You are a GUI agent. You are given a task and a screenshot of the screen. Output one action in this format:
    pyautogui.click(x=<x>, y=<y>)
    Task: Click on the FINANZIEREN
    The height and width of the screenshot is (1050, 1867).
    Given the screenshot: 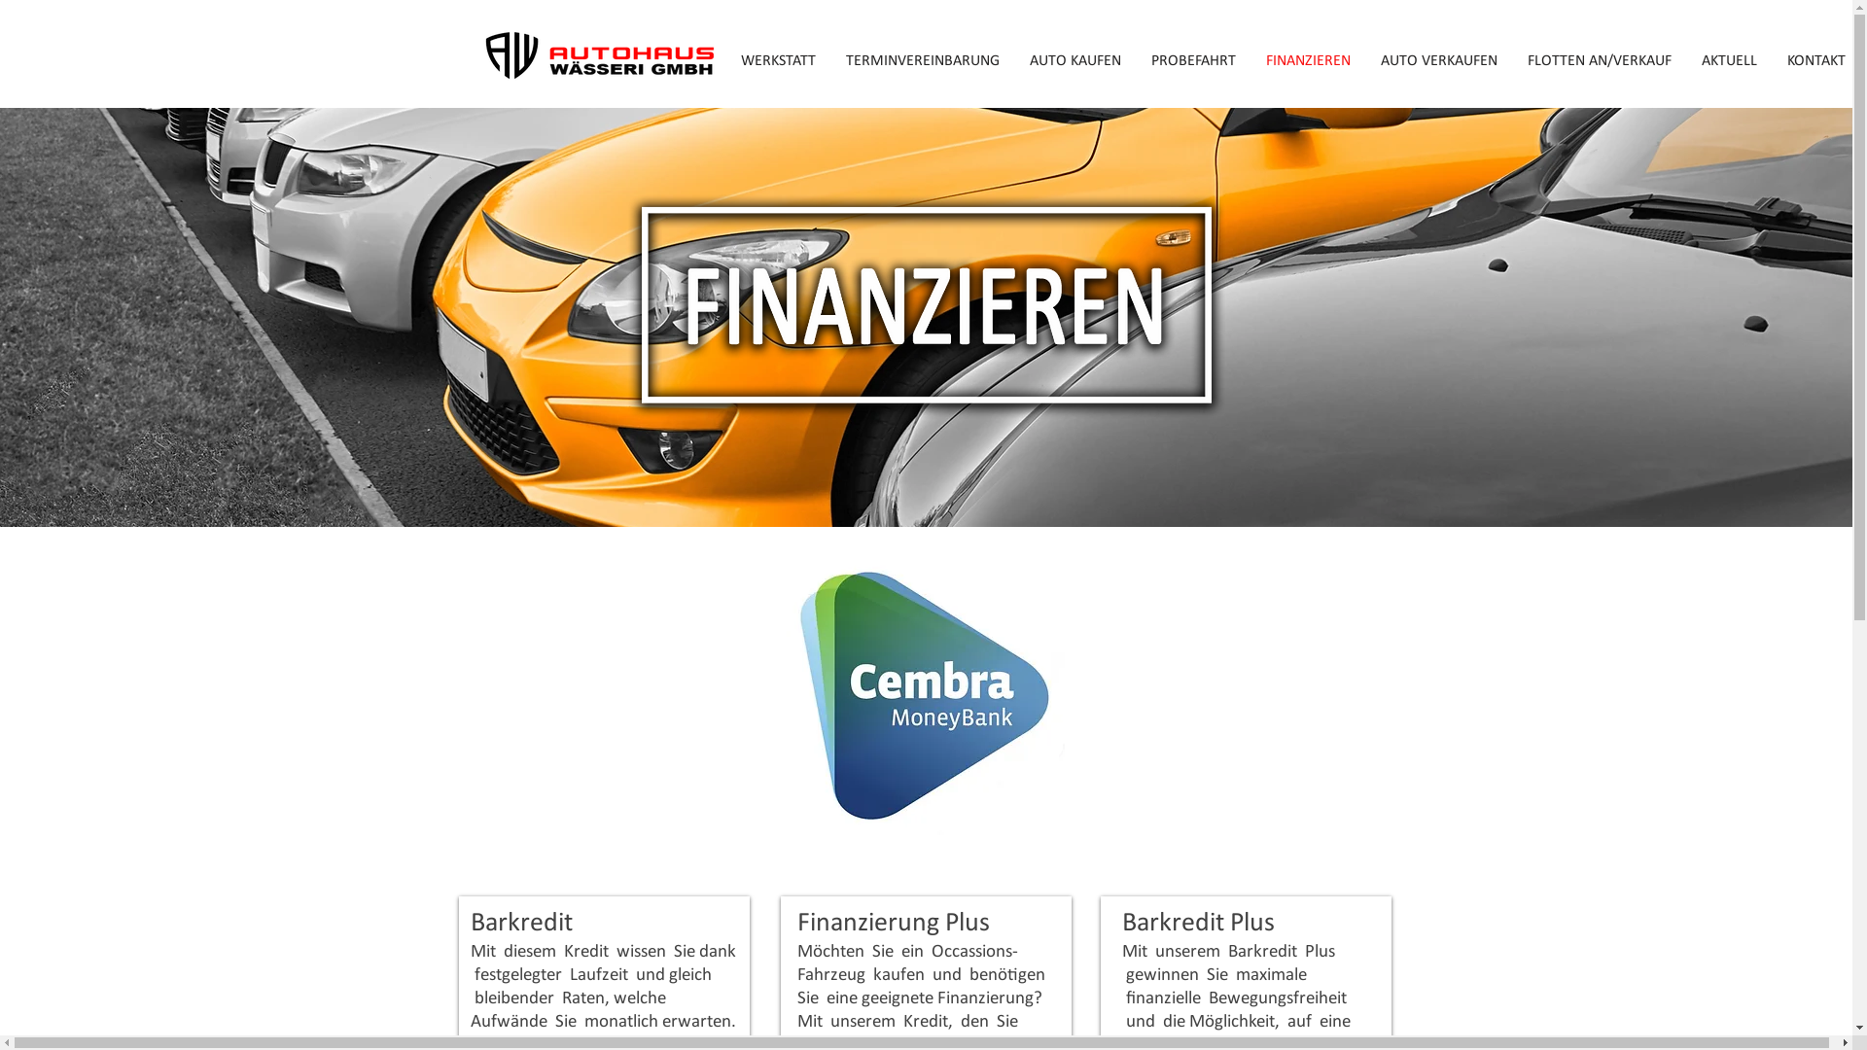 What is the action you would take?
    pyautogui.click(x=1308, y=61)
    